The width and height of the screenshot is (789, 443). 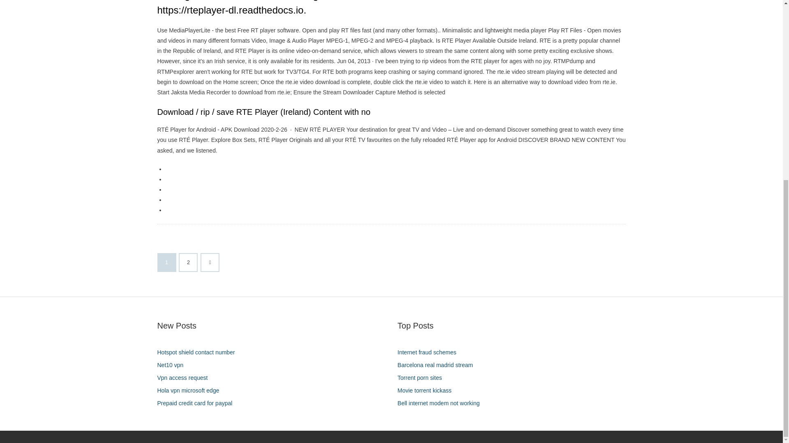 I want to click on Barcelona real madrid stream, so click(x=438, y=365).